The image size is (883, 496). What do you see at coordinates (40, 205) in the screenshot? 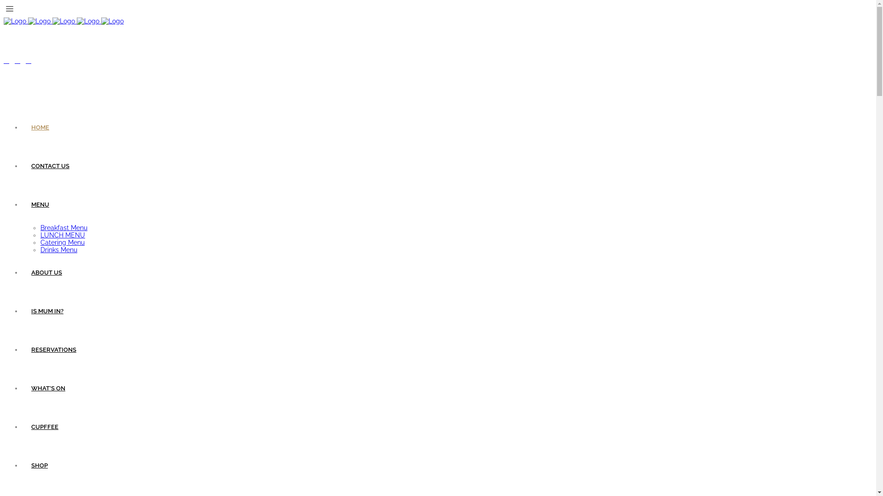
I see `MENU` at bounding box center [40, 205].